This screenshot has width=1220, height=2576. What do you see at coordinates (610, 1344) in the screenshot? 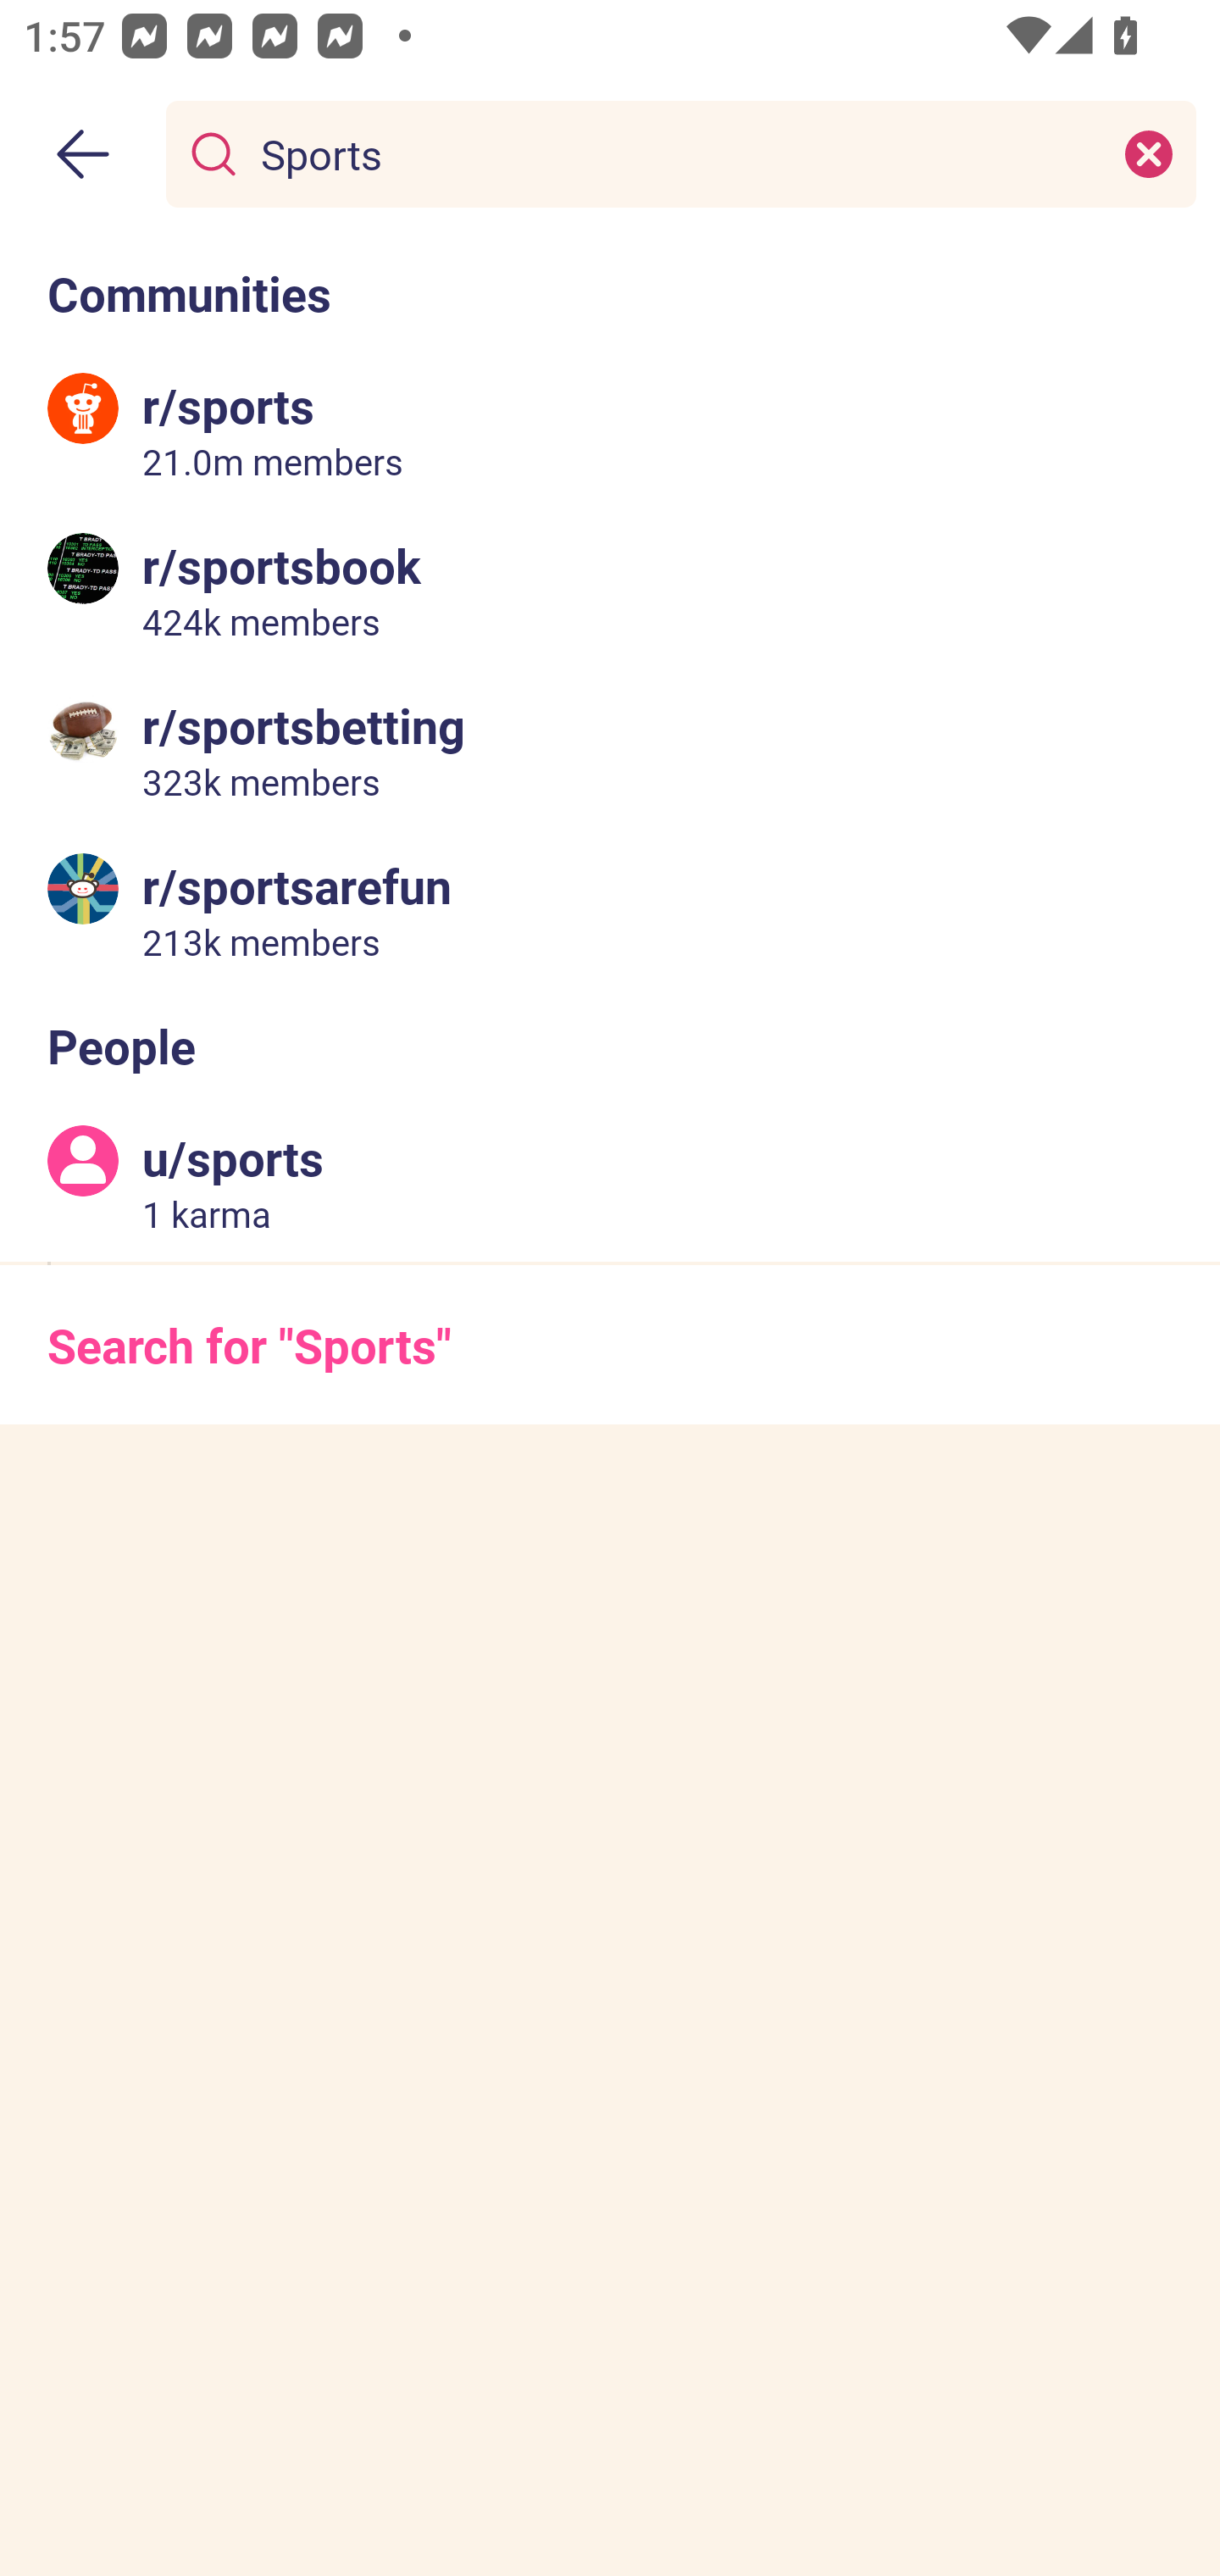
I see `Search for "Sports"` at bounding box center [610, 1344].